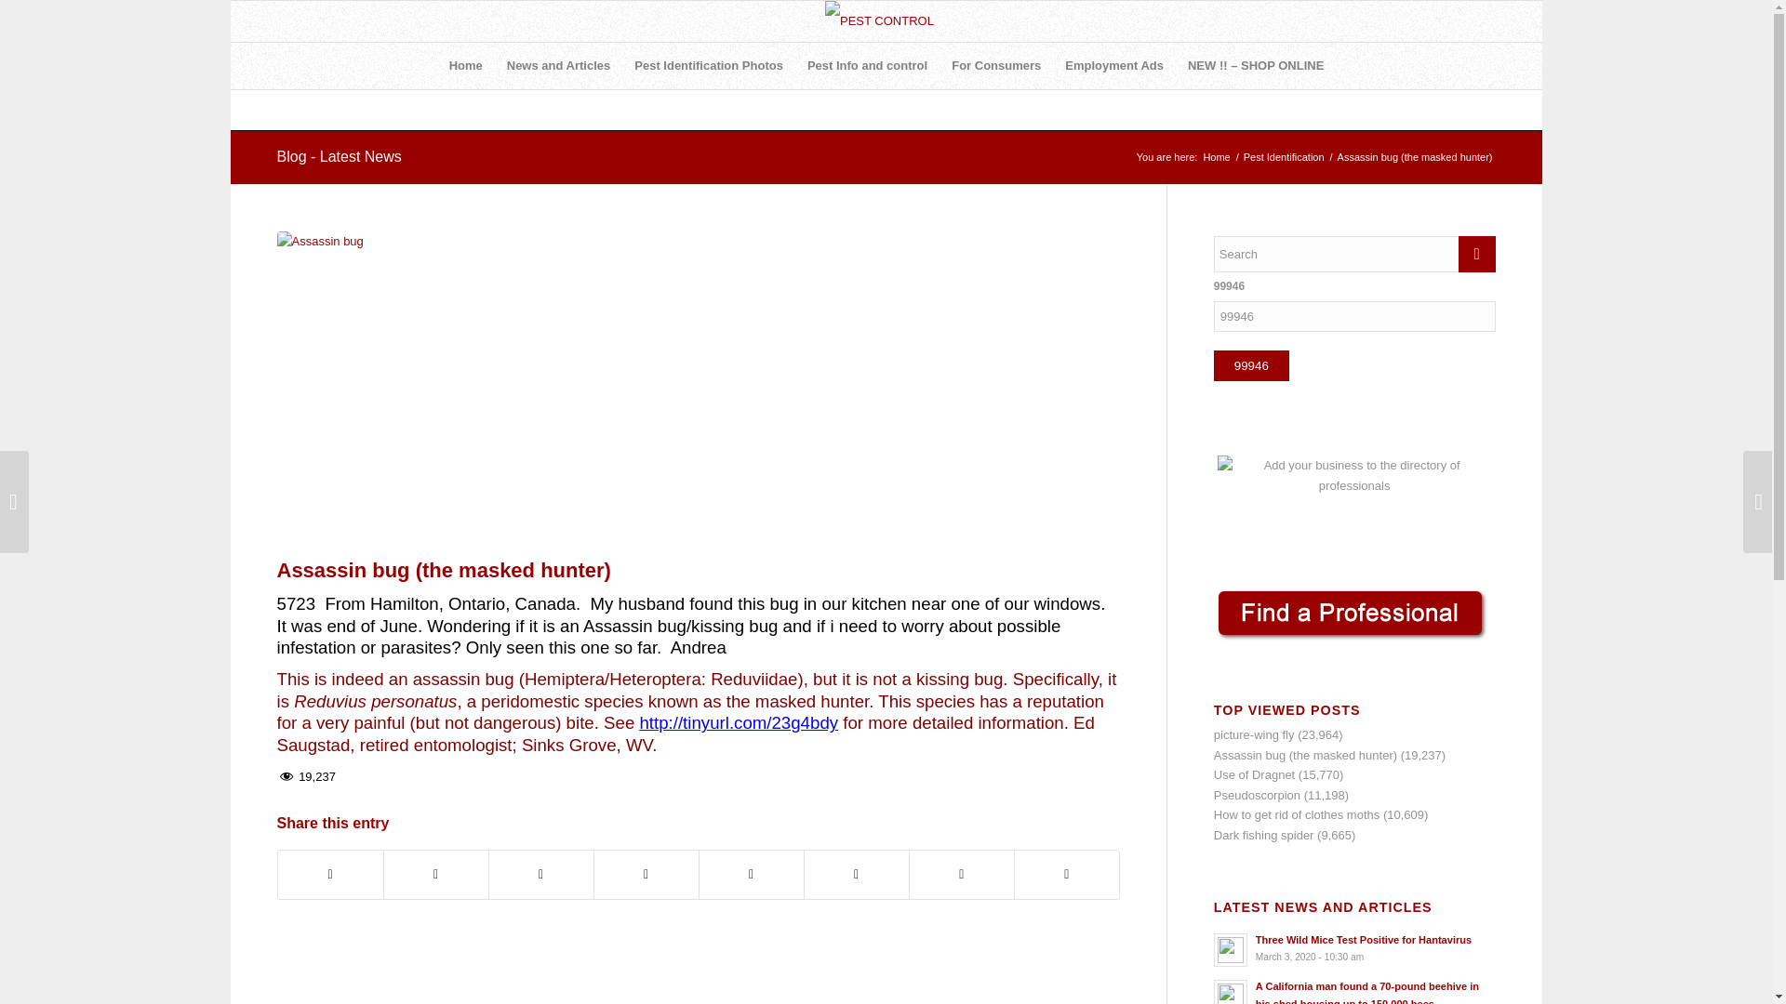  I want to click on News and Articles, so click(558, 66).